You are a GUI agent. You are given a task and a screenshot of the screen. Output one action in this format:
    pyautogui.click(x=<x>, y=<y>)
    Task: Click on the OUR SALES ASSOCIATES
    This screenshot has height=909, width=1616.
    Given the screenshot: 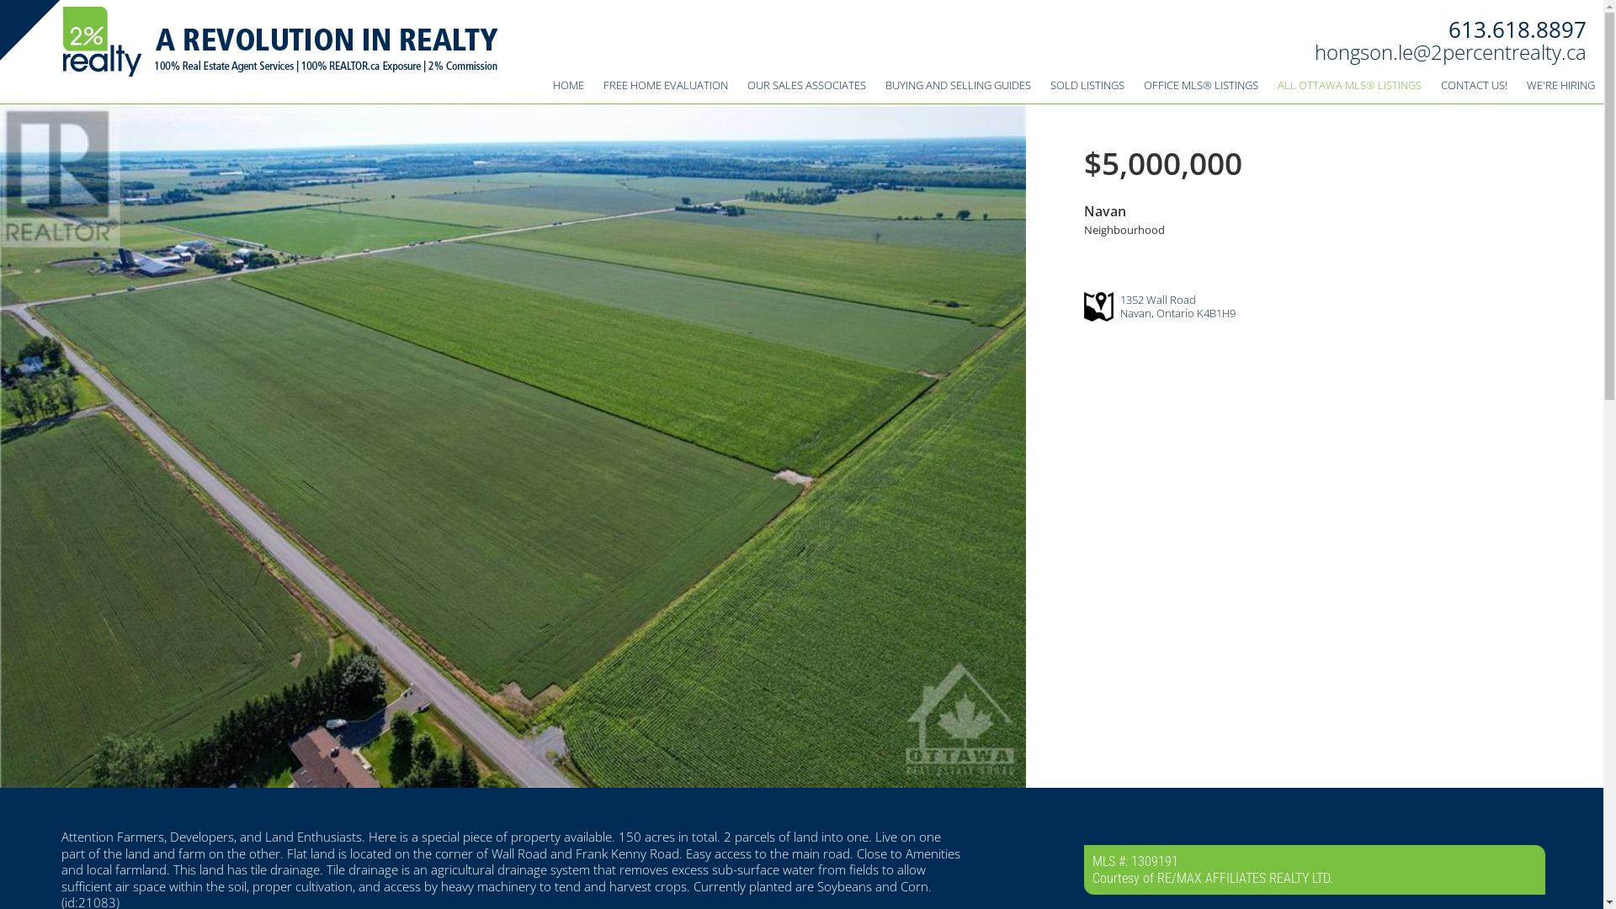 What is the action you would take?
    pyautogui.click(x=806, y=86)
    